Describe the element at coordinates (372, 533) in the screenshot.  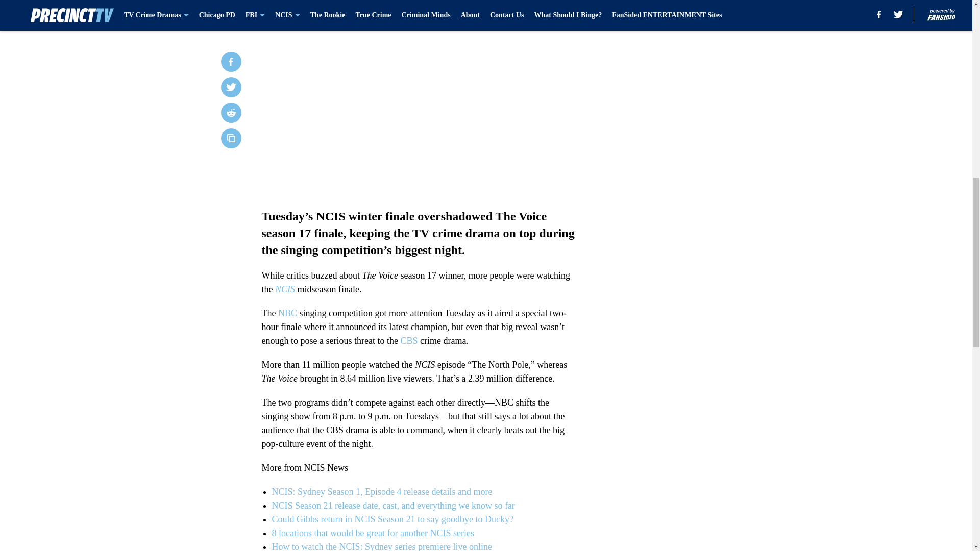
I see `8 locations that would be great for another NCIS series` at that location.